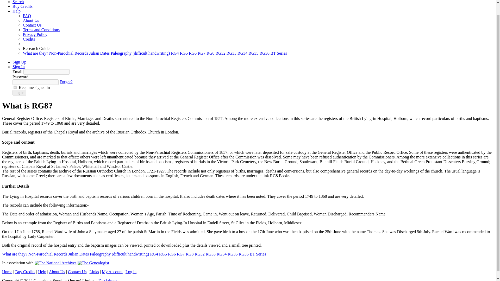 The width and height of the screenshot is (500, 281). Describe the element at coordinates (69, 53) in the screenshot. I see `Non-Parochial Records` at that location.